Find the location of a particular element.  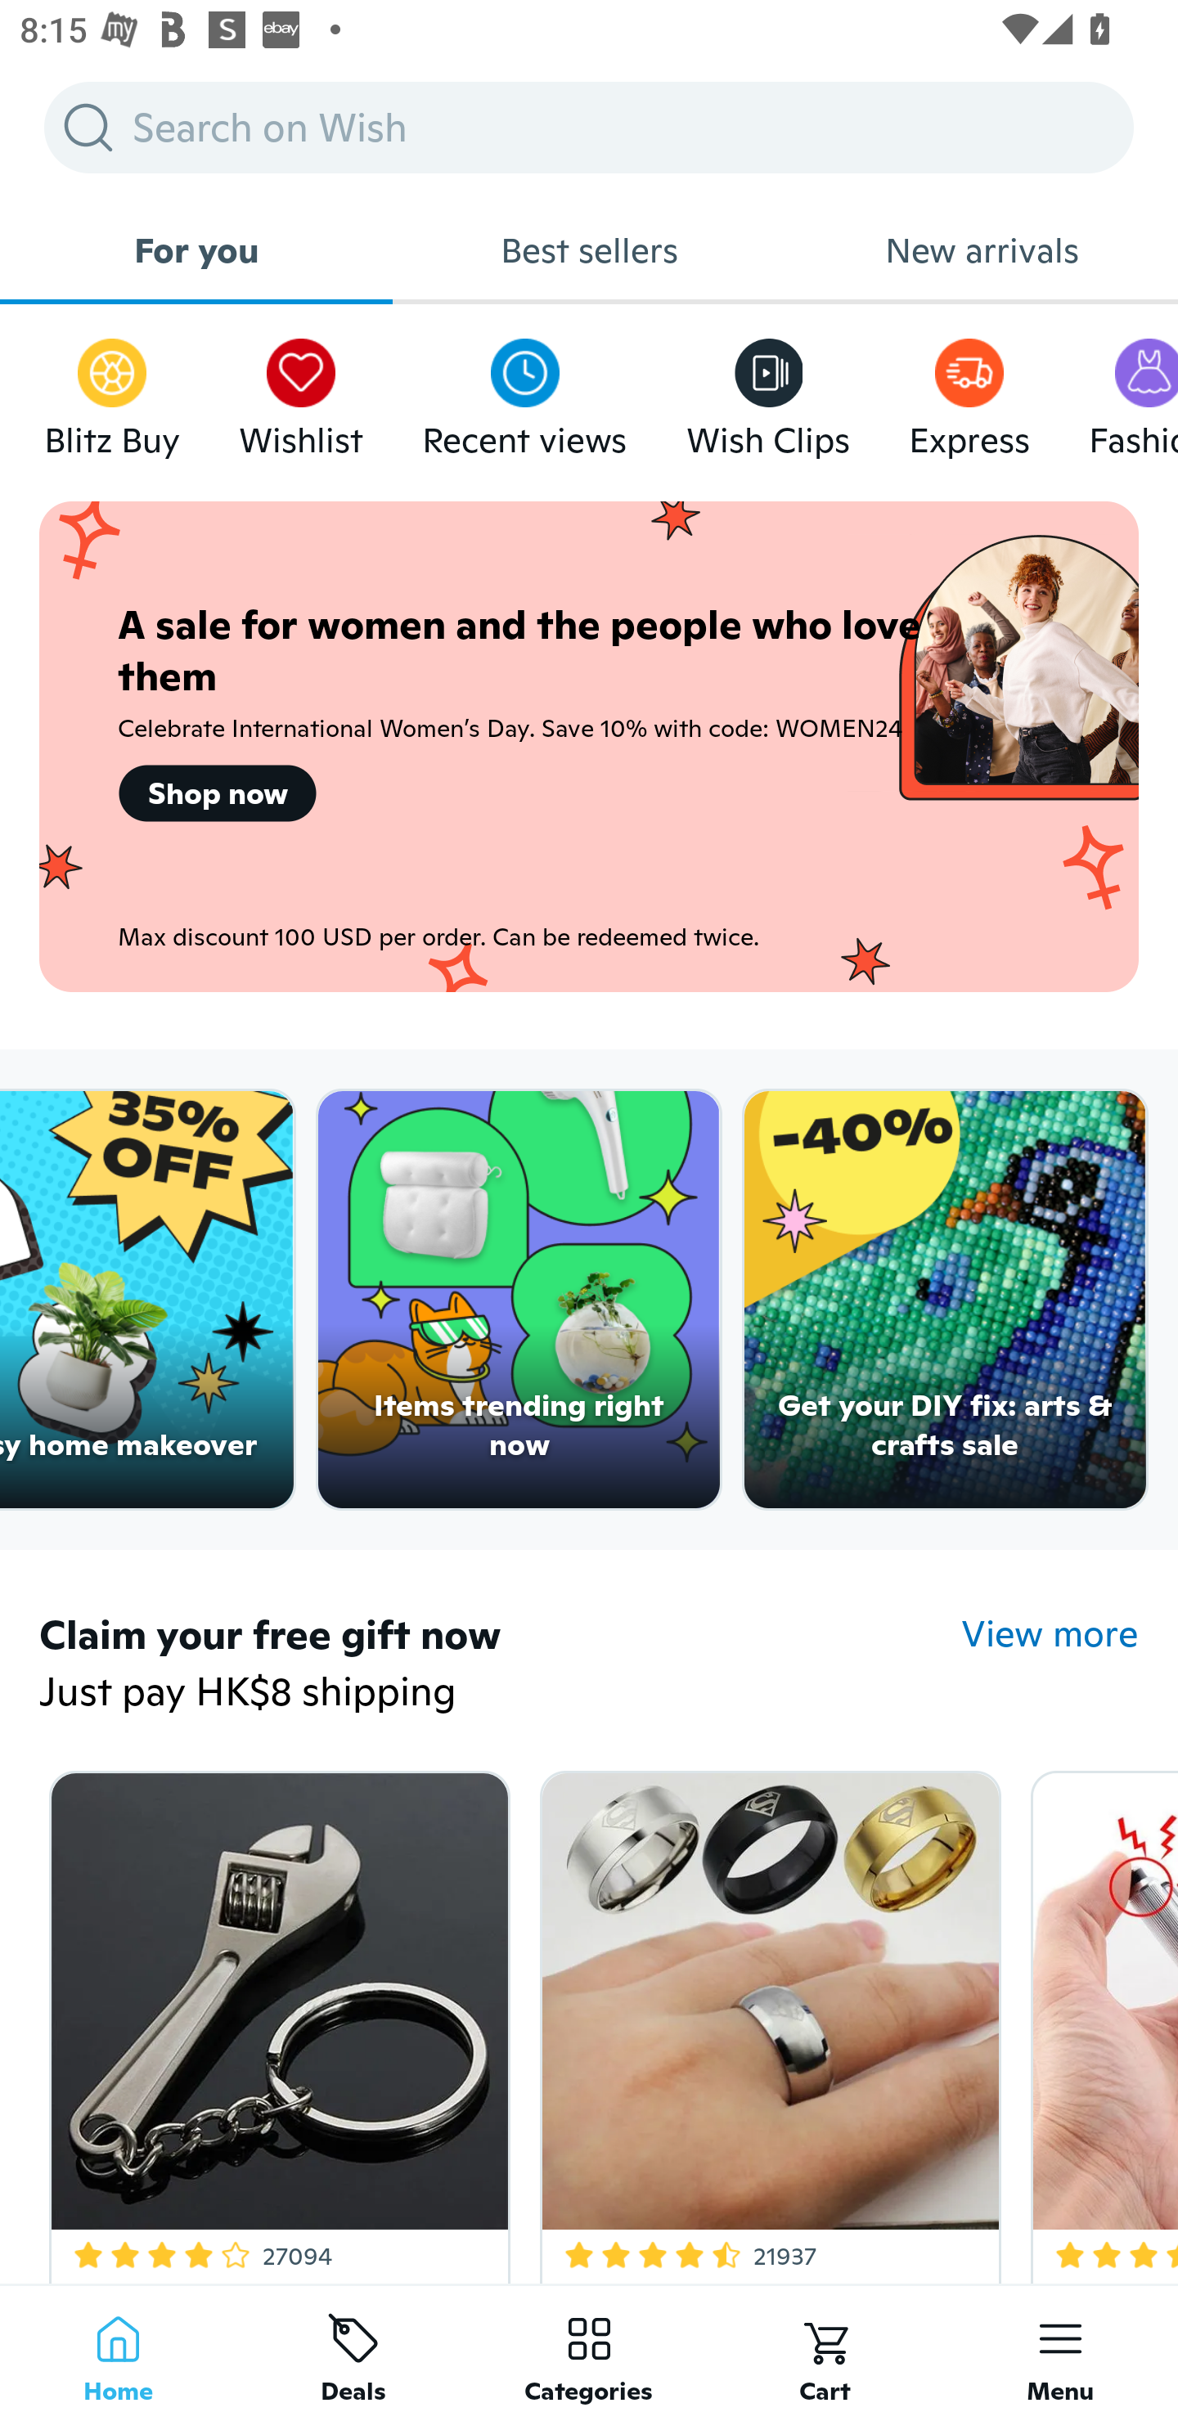

For you is located at coordinates (196, 250).